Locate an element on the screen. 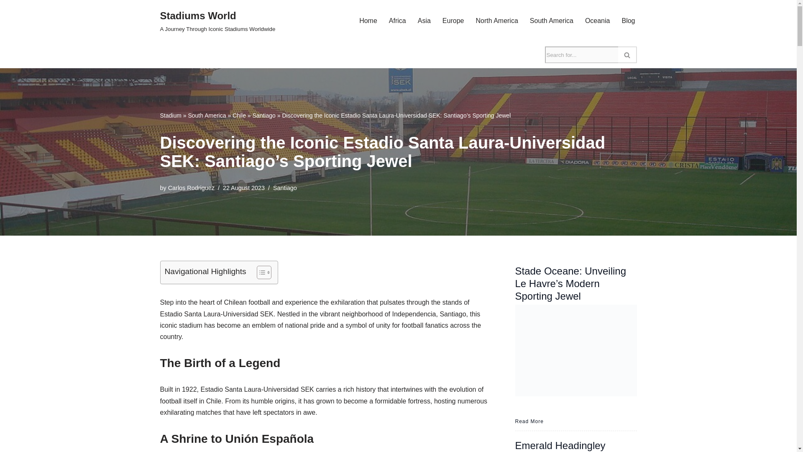 Image resolution: width=803 pixels, height=452 pixels. Africa is located at coordinates (424, 20).